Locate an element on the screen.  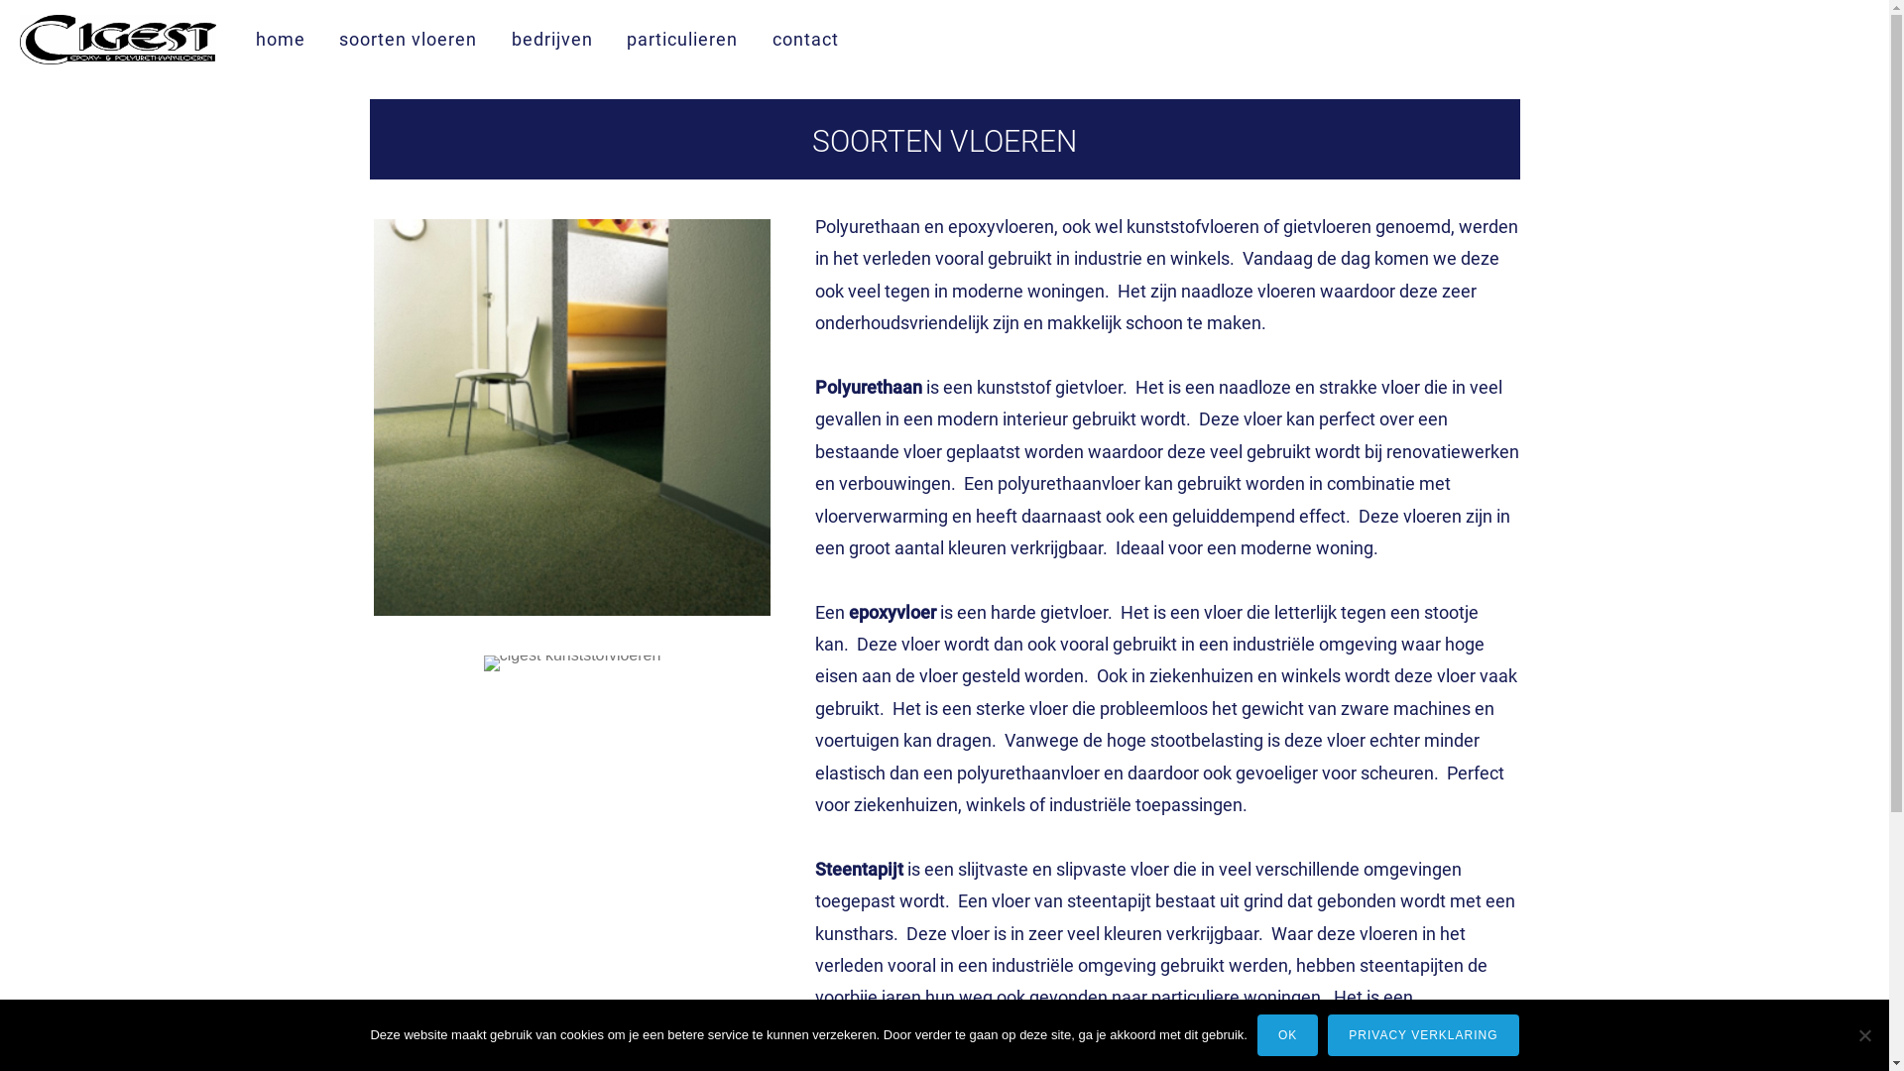
OK is located at coordinates (1287, 1035).